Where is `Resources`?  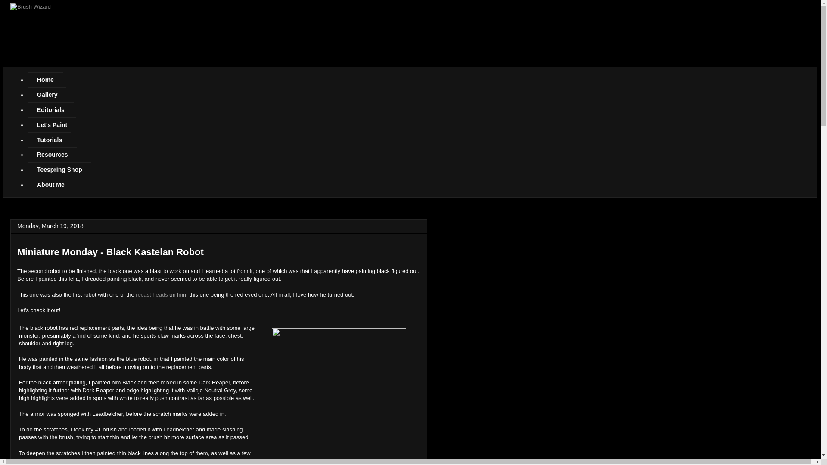
Resources is located at coordinates (52, 155).